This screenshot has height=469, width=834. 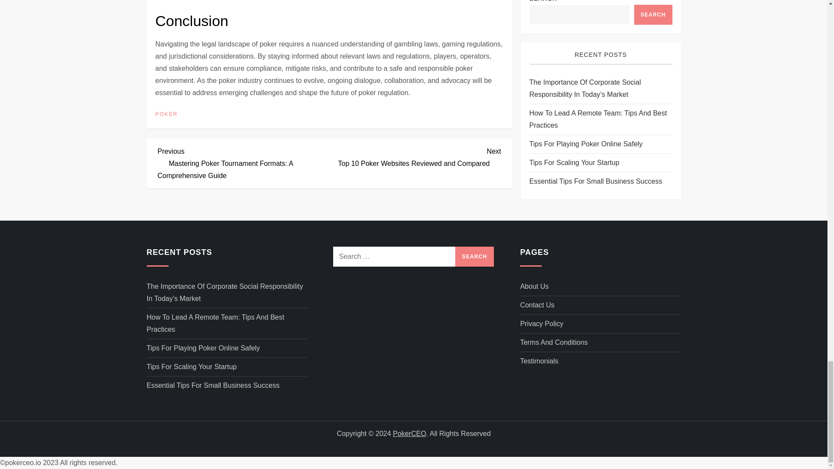 What do you see at coordinates (553, 343) in the screenshot?
I see `Terms And Conditions` at bounding box center [553, 343].